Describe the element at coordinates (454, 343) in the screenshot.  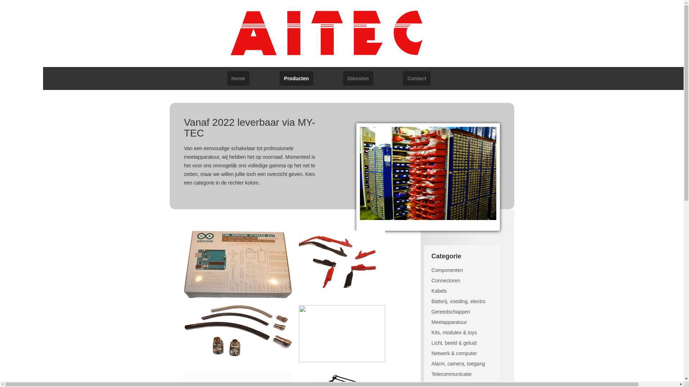
I see `Licht, beeld & geluid` at that location.